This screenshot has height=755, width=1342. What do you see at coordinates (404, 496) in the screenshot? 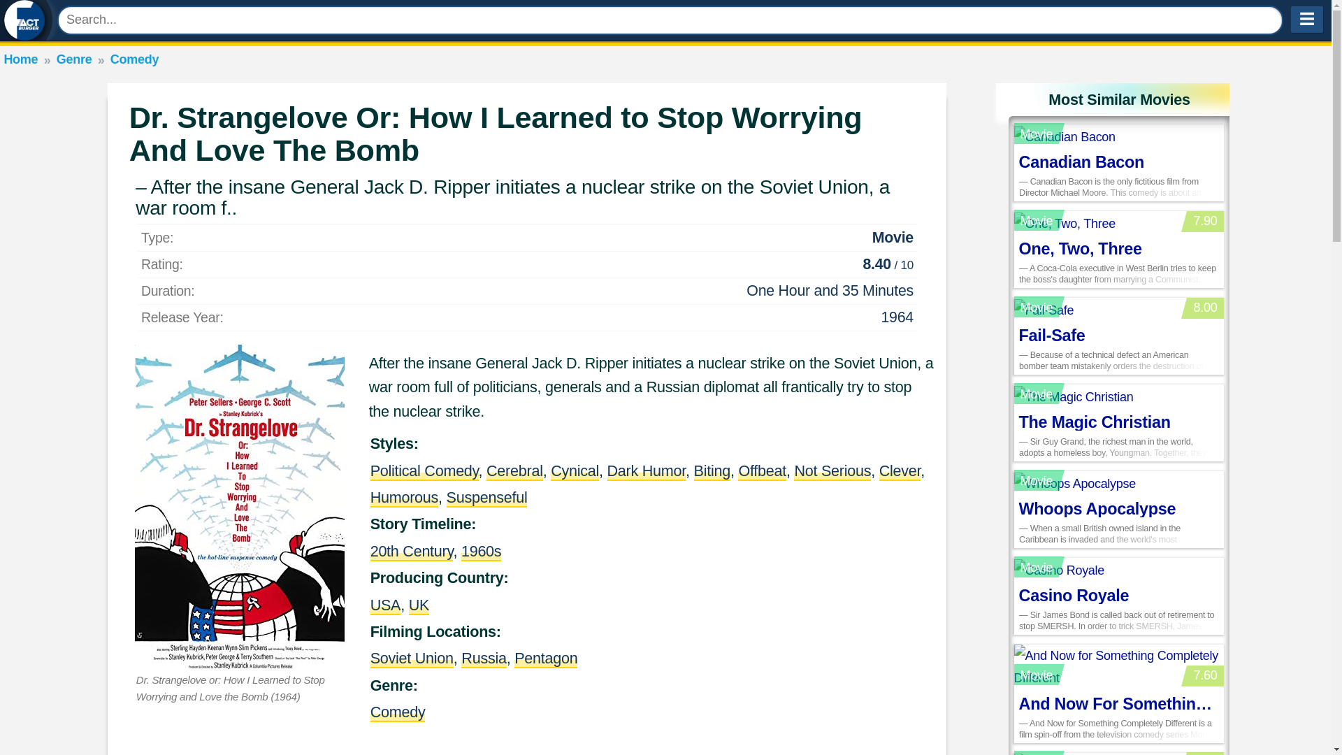
I see `Humorous` at bounding box center [404, 496].